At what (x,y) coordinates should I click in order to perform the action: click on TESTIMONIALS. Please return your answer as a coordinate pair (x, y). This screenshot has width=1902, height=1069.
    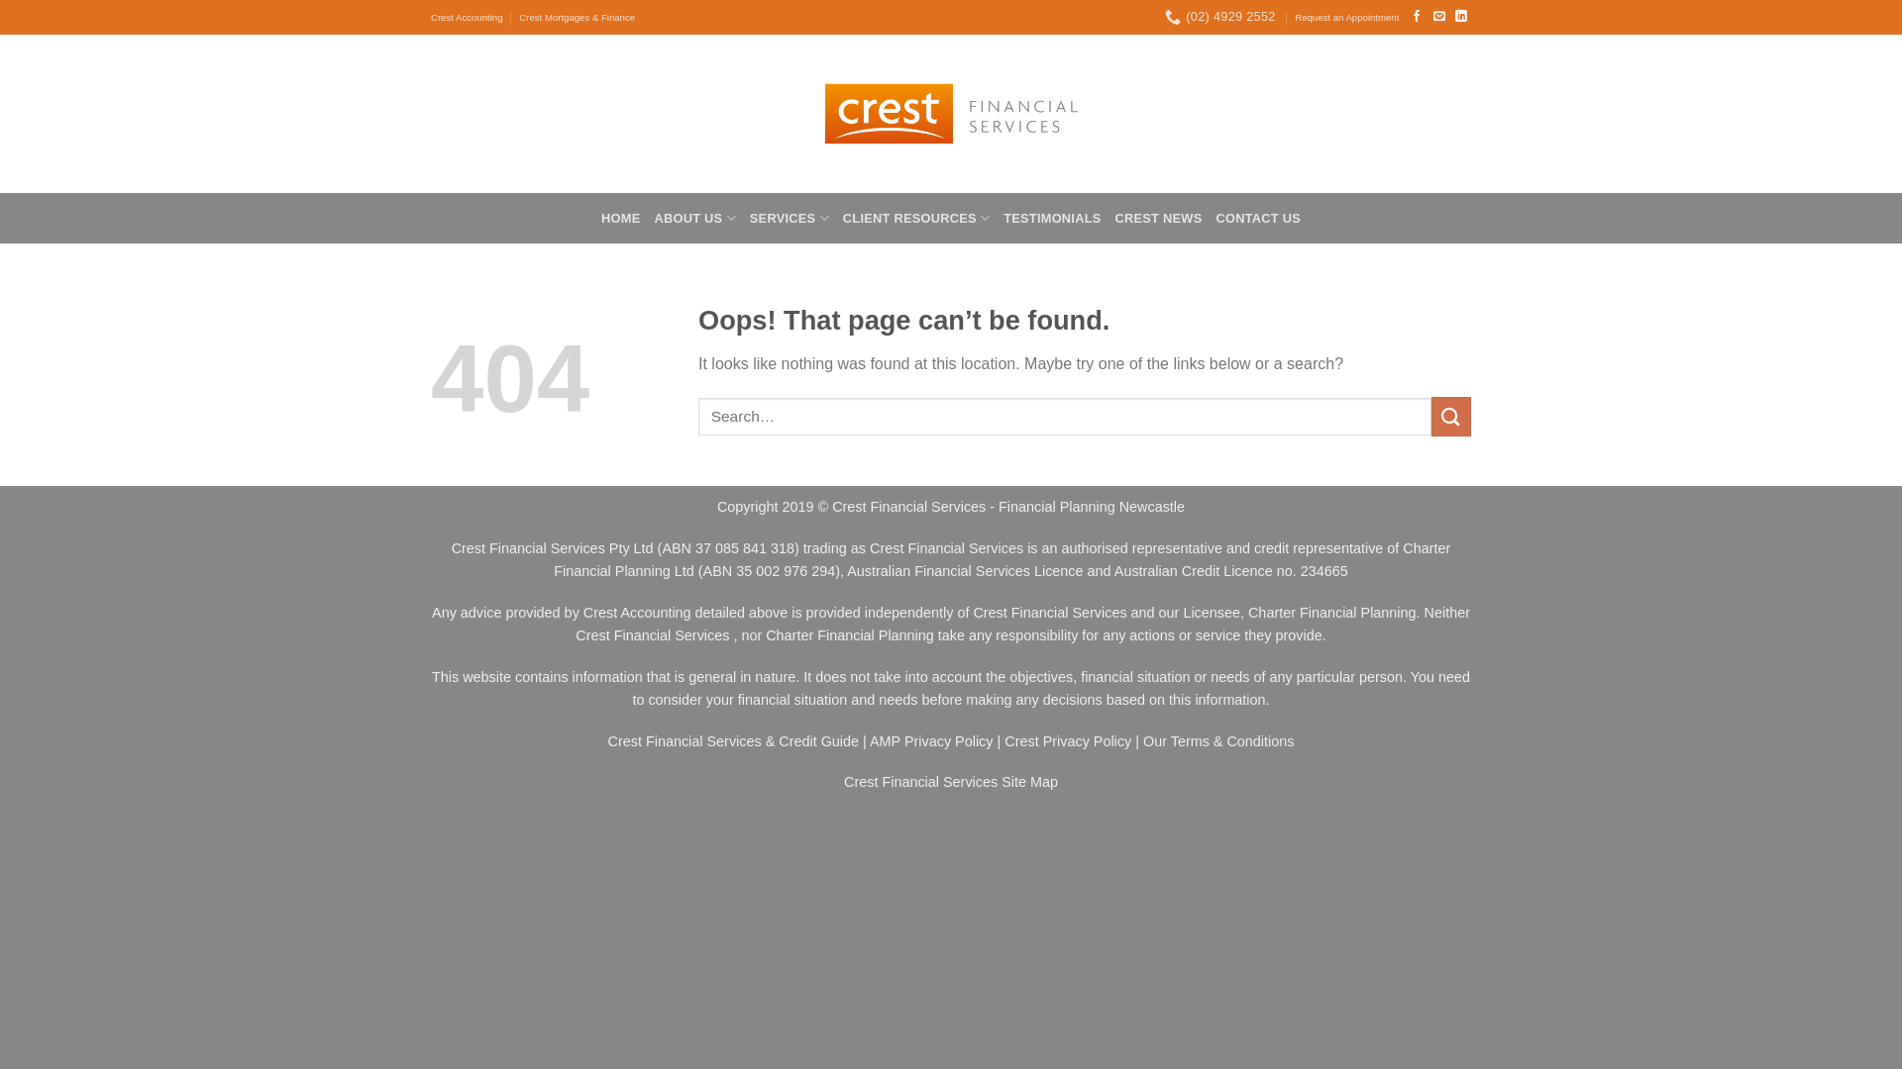
    Looking at the image, I should click on (1052, 218).